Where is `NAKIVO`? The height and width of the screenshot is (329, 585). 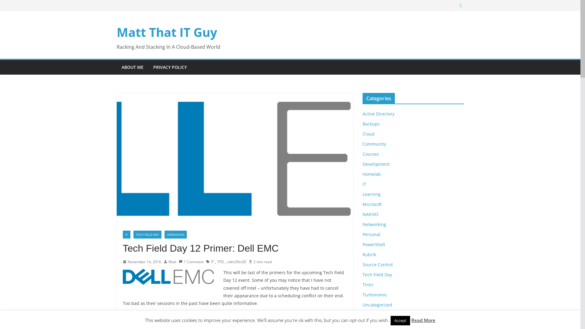
NAKIVO is located at coordinates (370, 214).